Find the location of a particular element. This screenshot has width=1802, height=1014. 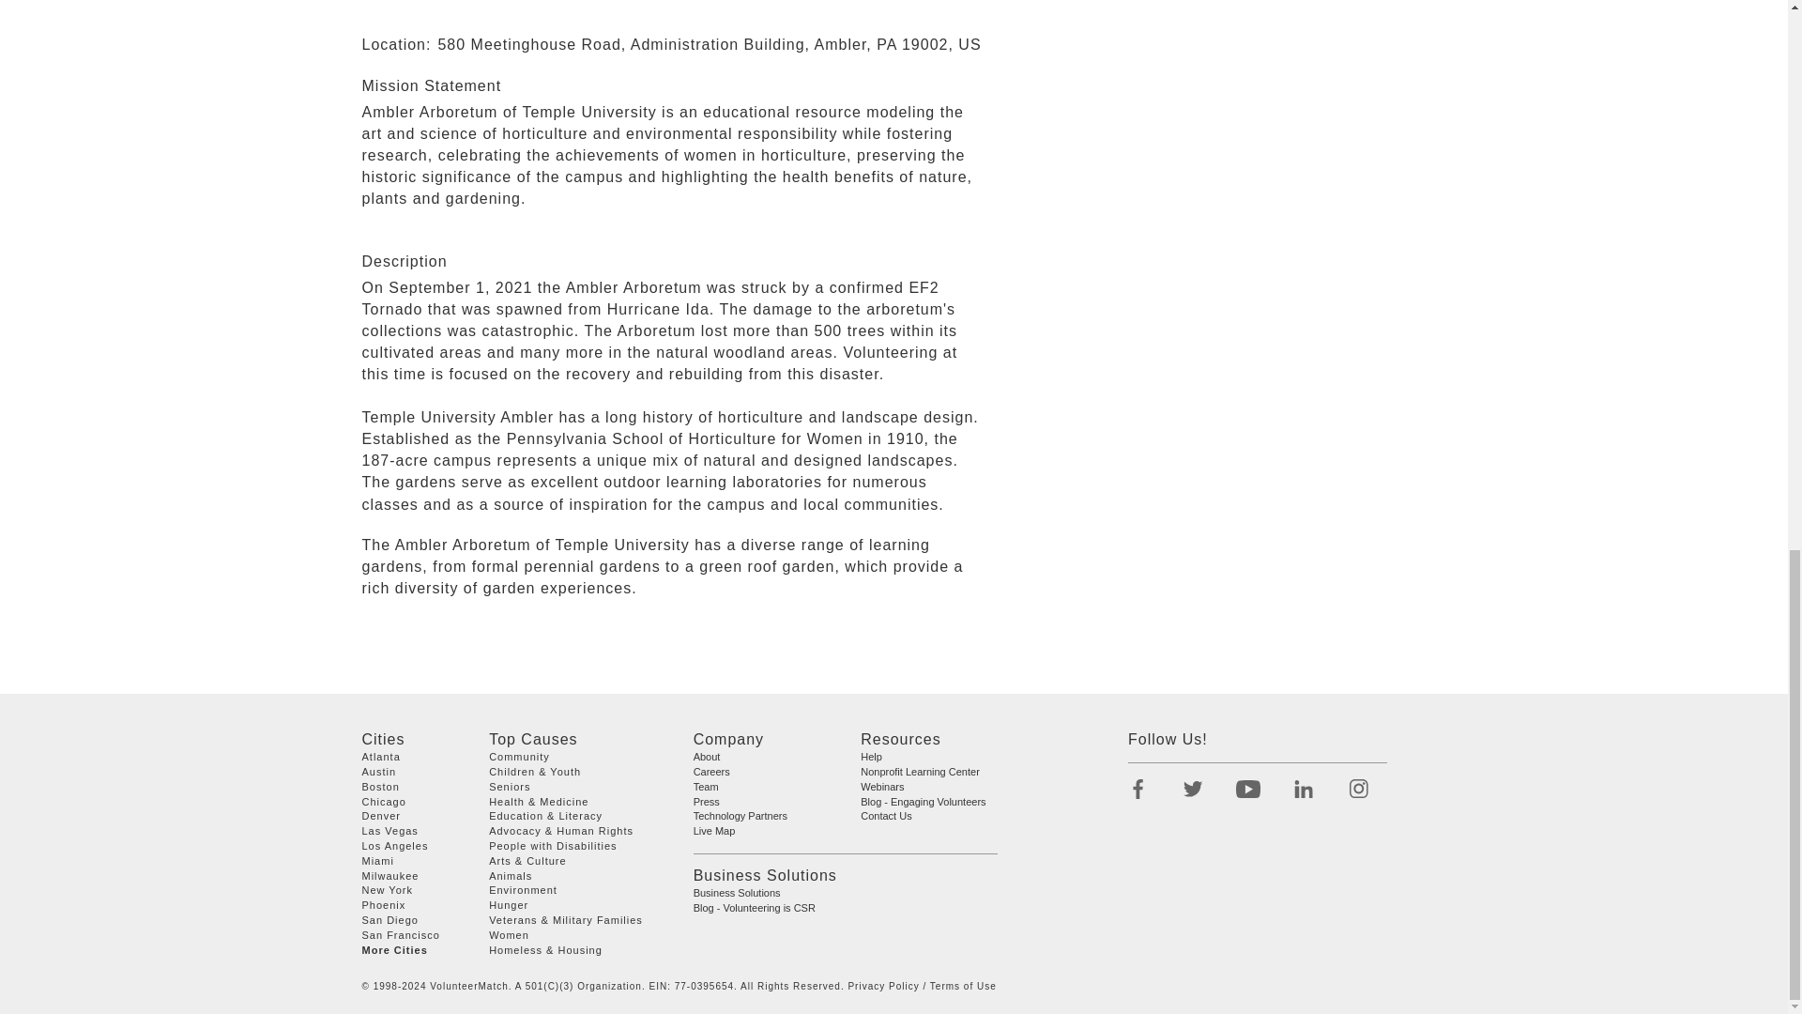

Austin is located at coordinates (379, 772).